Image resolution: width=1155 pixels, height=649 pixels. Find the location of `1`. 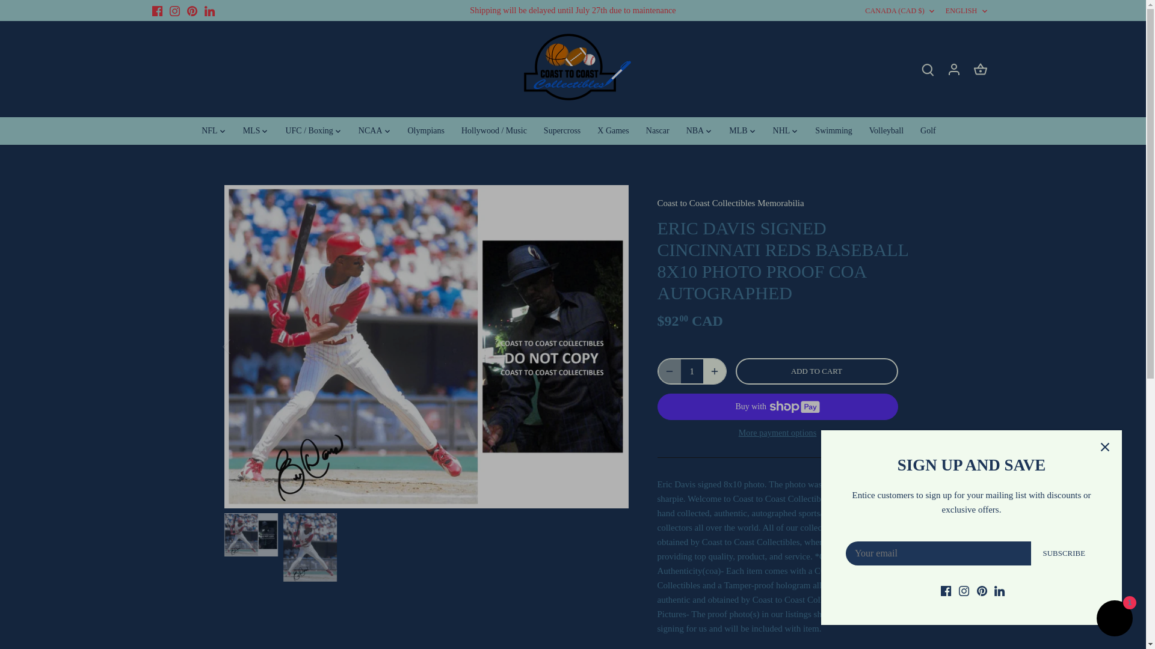

1 is located at coordinates (692, 371).